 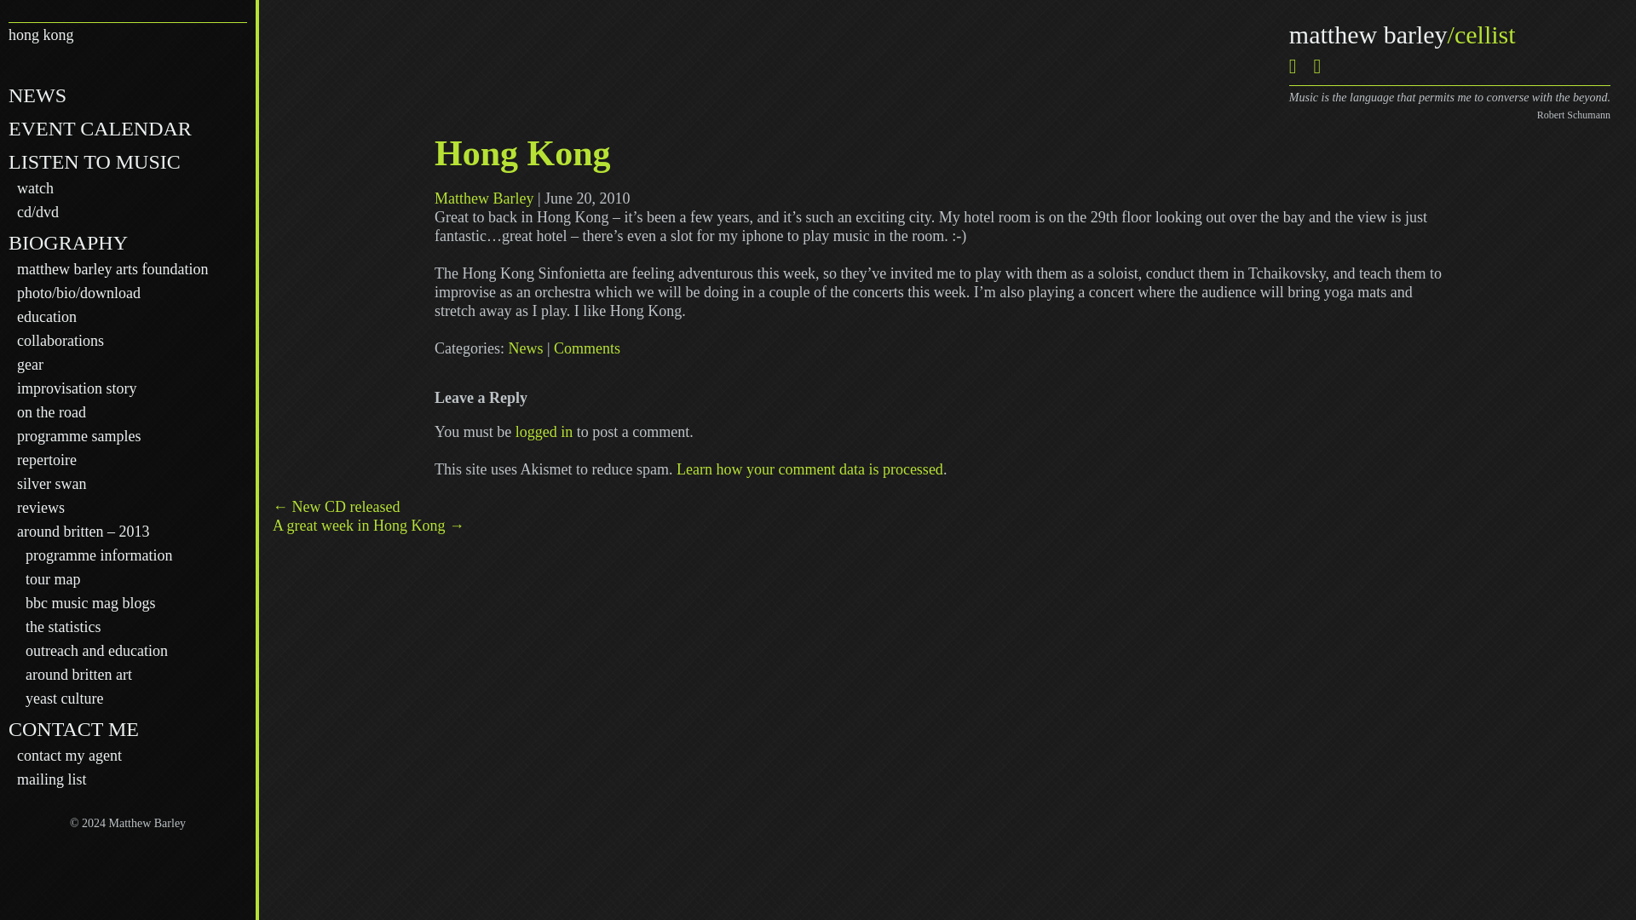 What do you see at coordinates (51, 484) in the screenshot?
I see `silver swan` at bounding box center [51, 484].